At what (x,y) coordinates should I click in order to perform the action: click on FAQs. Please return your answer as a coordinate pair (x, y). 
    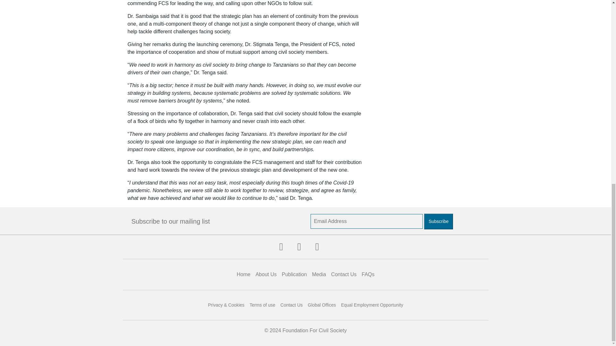
    Looking at the image, I should click on (368, 274).